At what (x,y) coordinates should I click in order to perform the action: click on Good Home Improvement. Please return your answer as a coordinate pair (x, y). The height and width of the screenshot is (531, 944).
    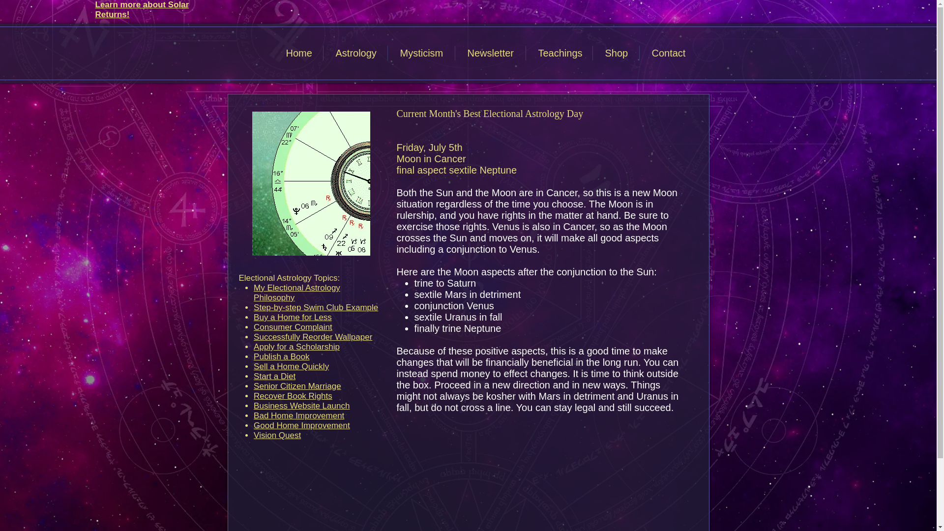
    Looking at the image, I should click on (302, 425).